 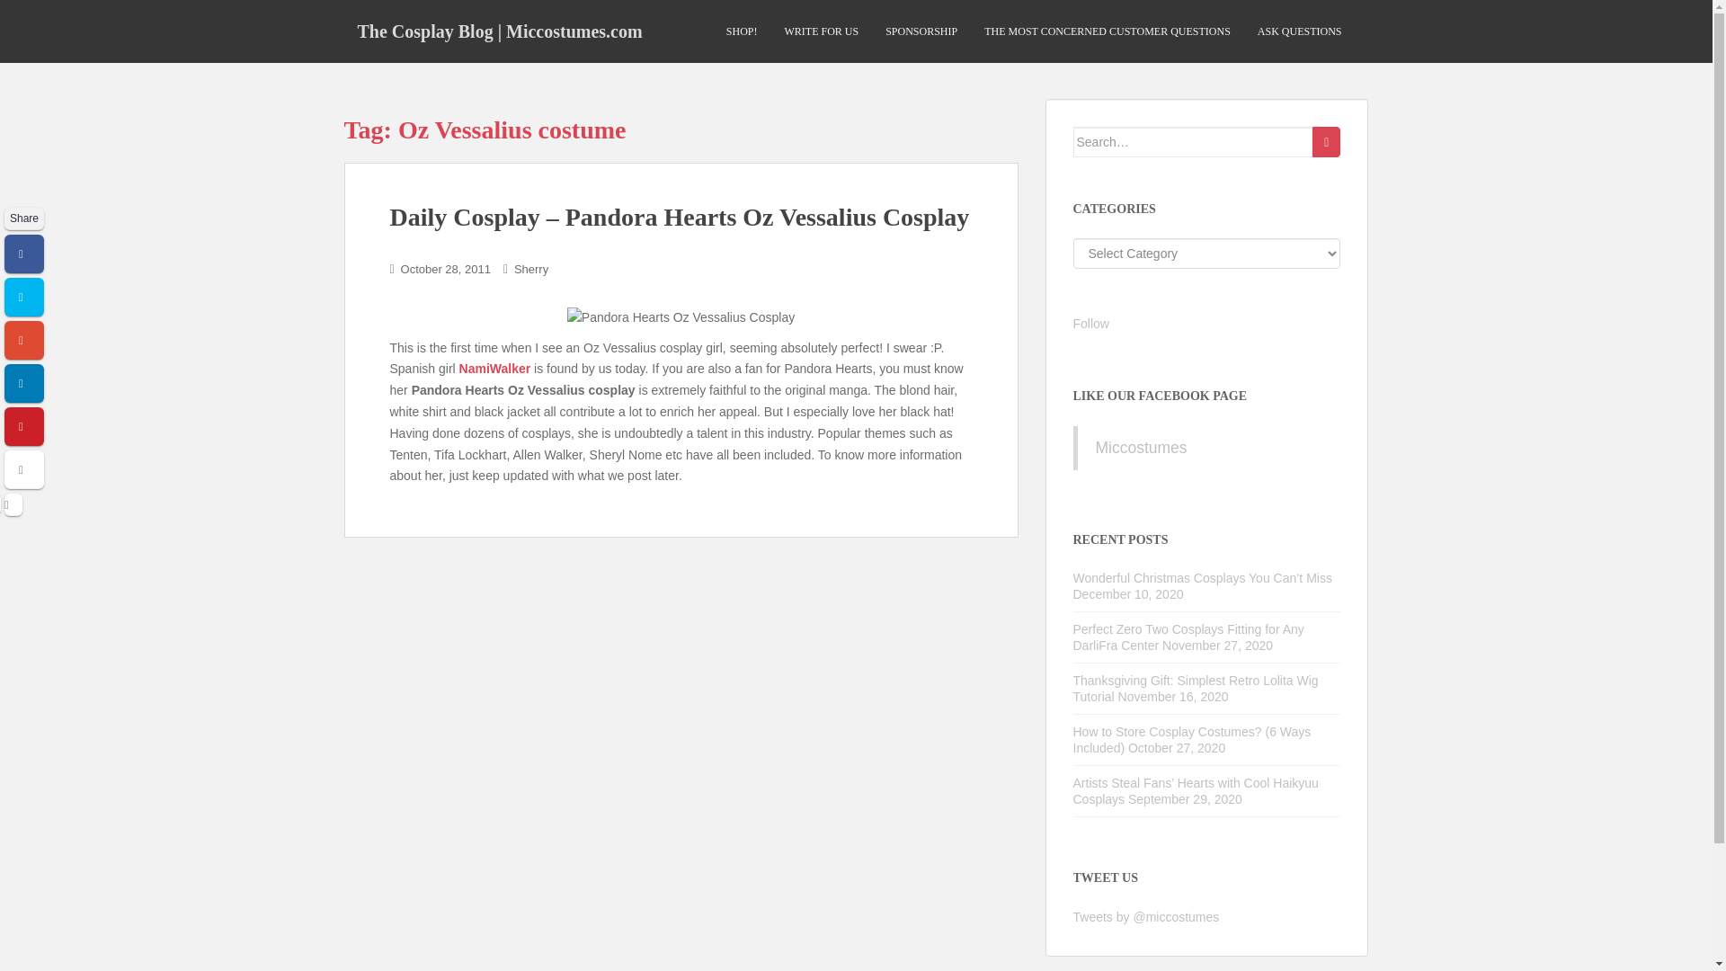 What do you see at coordinates (1196, 689) in the screenshot?
I see `Thanksgiving Gift: Simplest Retro Lolita Wig Tutorial` at bounding box center [1196, 689].